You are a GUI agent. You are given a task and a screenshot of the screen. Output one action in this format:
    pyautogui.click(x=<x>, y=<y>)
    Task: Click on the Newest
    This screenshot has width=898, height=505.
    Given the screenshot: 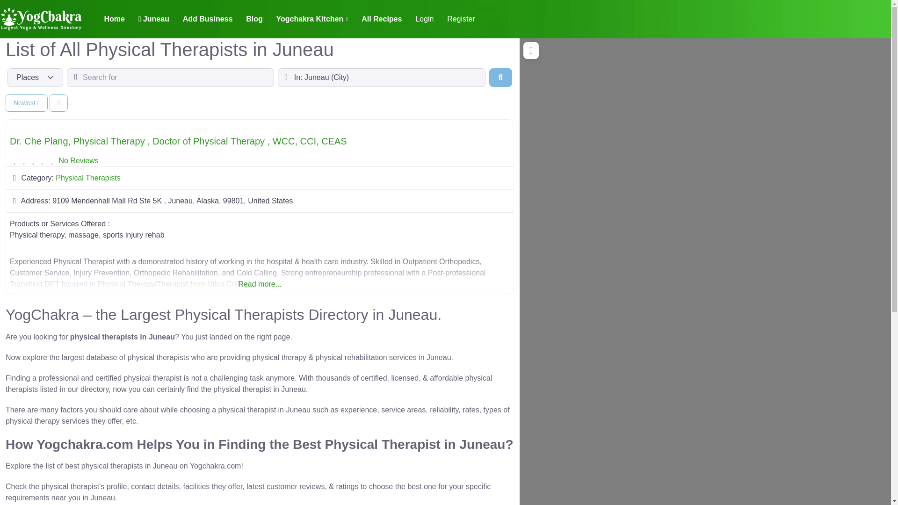 What is the action you would take?
    pyautogui.click(x=26, y=103)
    